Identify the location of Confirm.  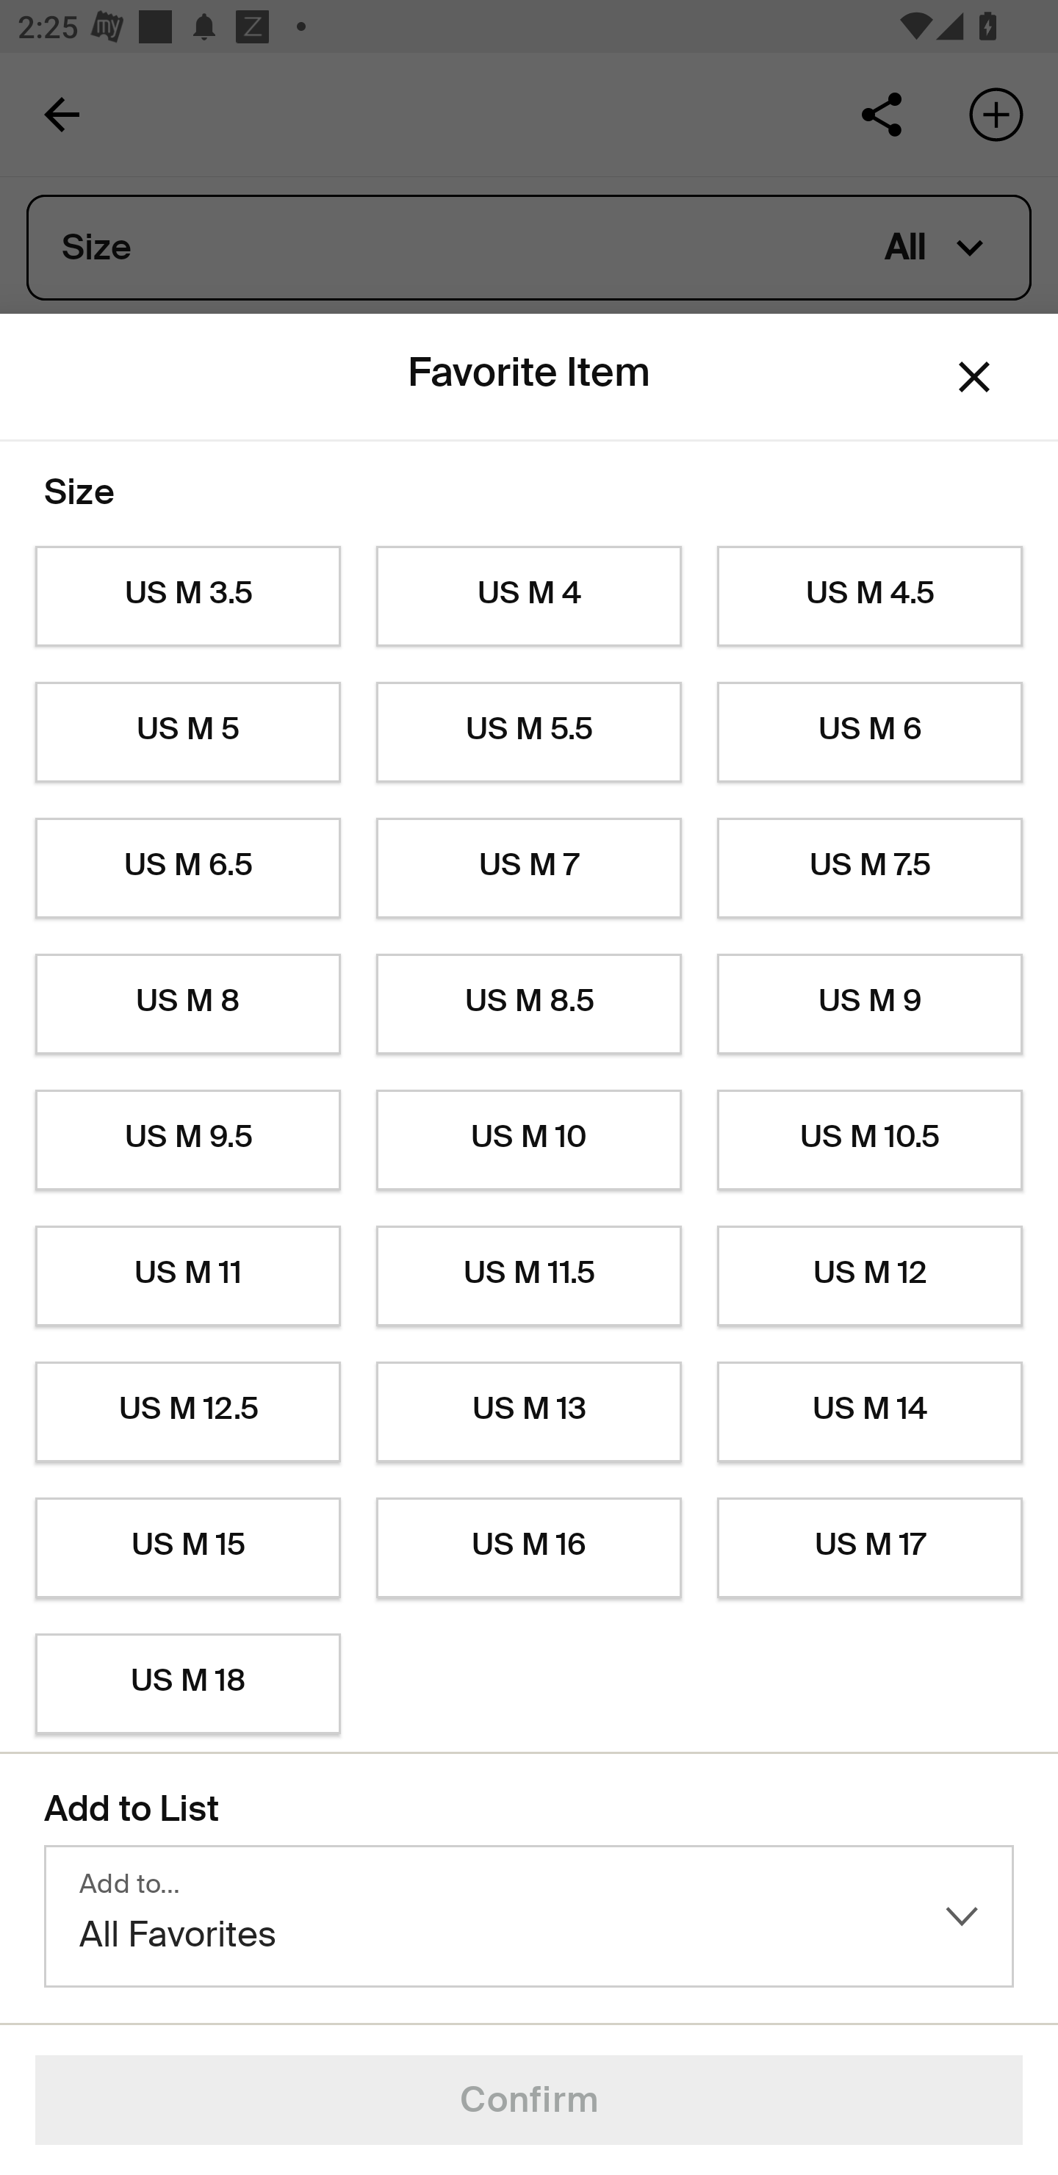
(529, 2100).